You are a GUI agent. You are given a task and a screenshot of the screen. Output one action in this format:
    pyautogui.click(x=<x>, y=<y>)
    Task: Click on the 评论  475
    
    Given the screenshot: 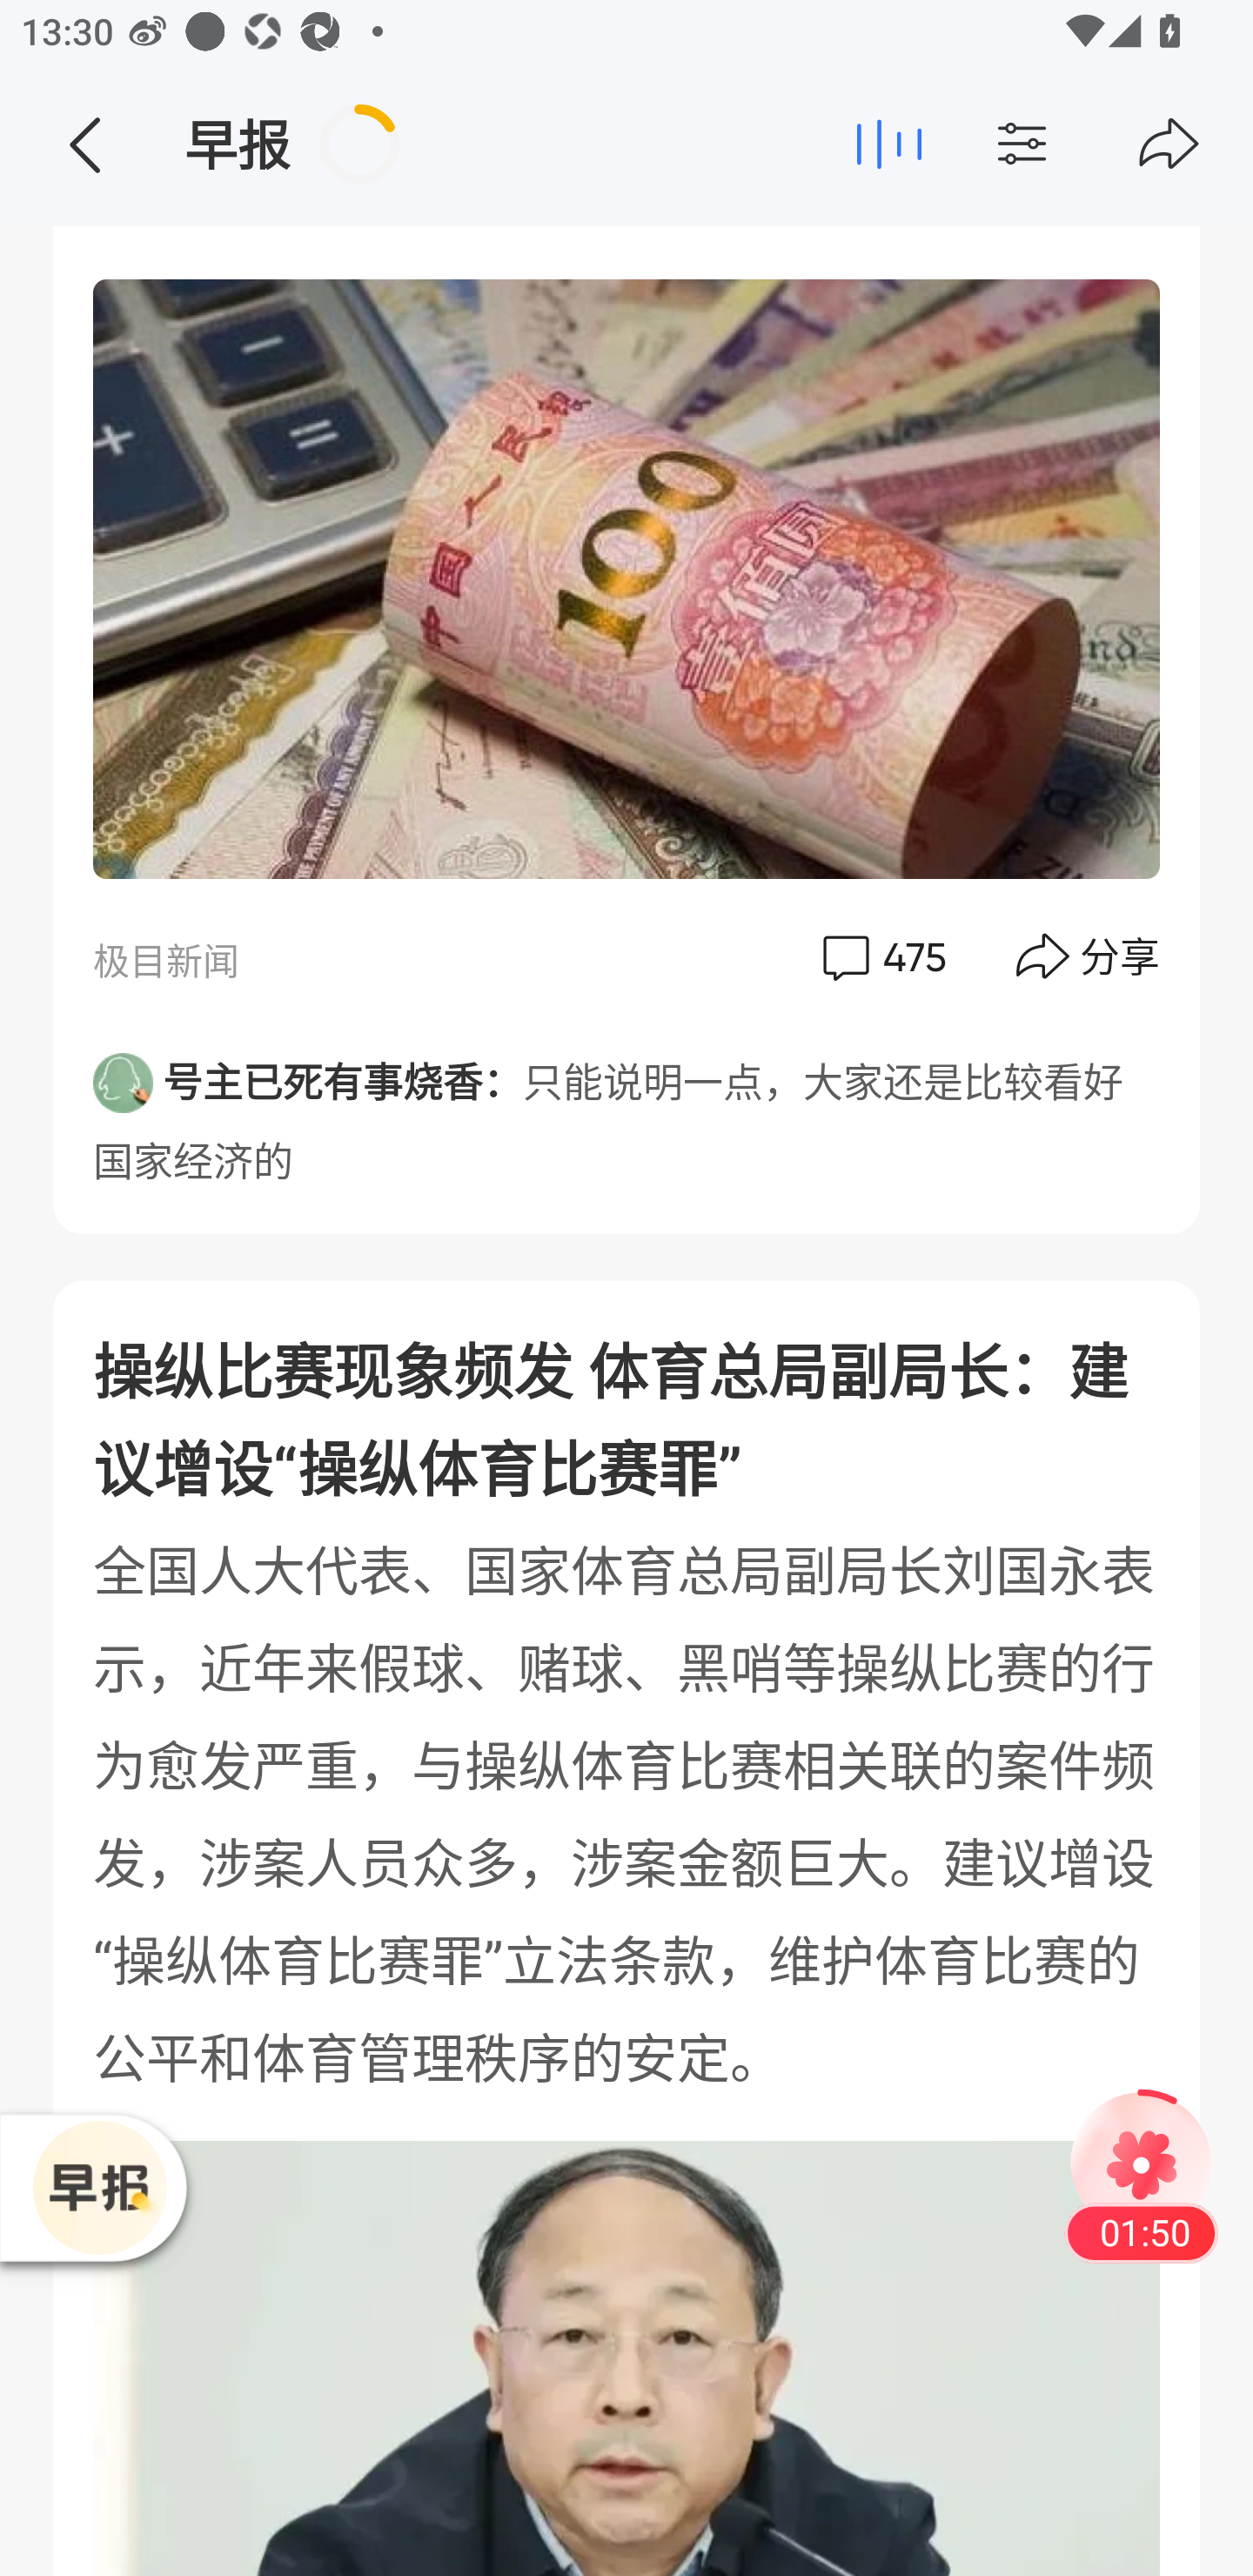 What is the action you would take?
    pyautogui.click(x=881, y=958)
    